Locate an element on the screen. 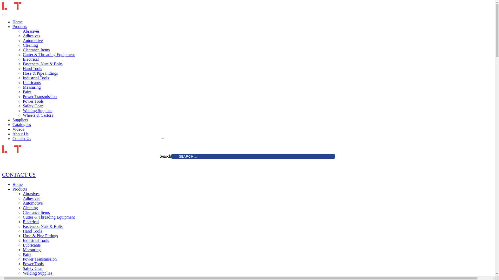 The height and width of the screenshot is (280, 499). Paint is located at coordinates (27, 92).